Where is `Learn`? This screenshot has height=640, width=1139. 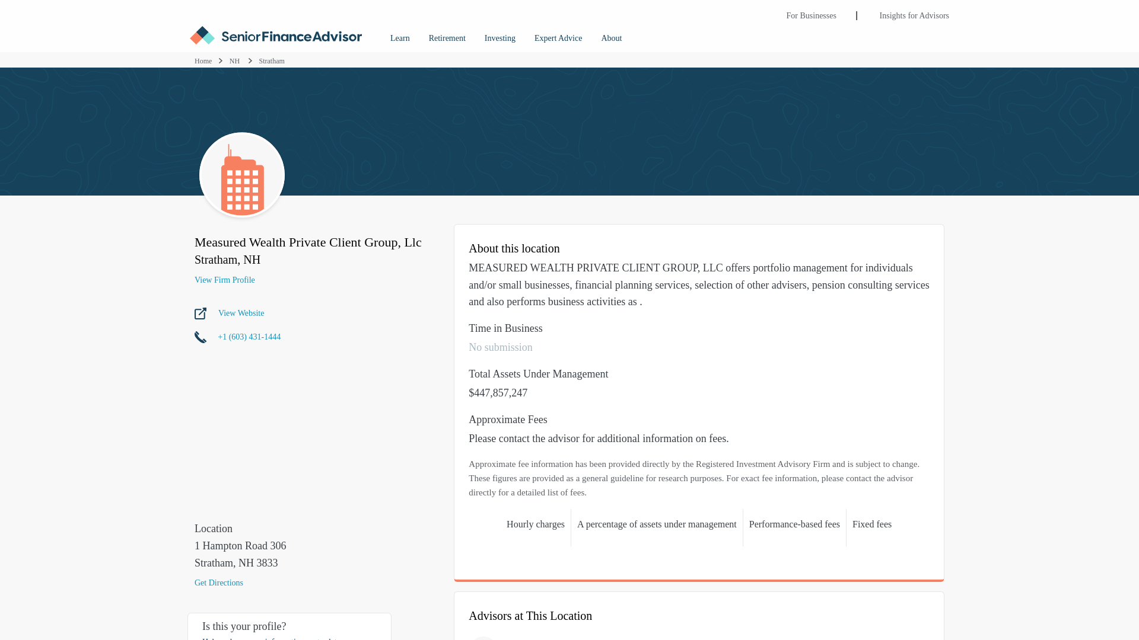 Learn is located at coordinates (400, 34).